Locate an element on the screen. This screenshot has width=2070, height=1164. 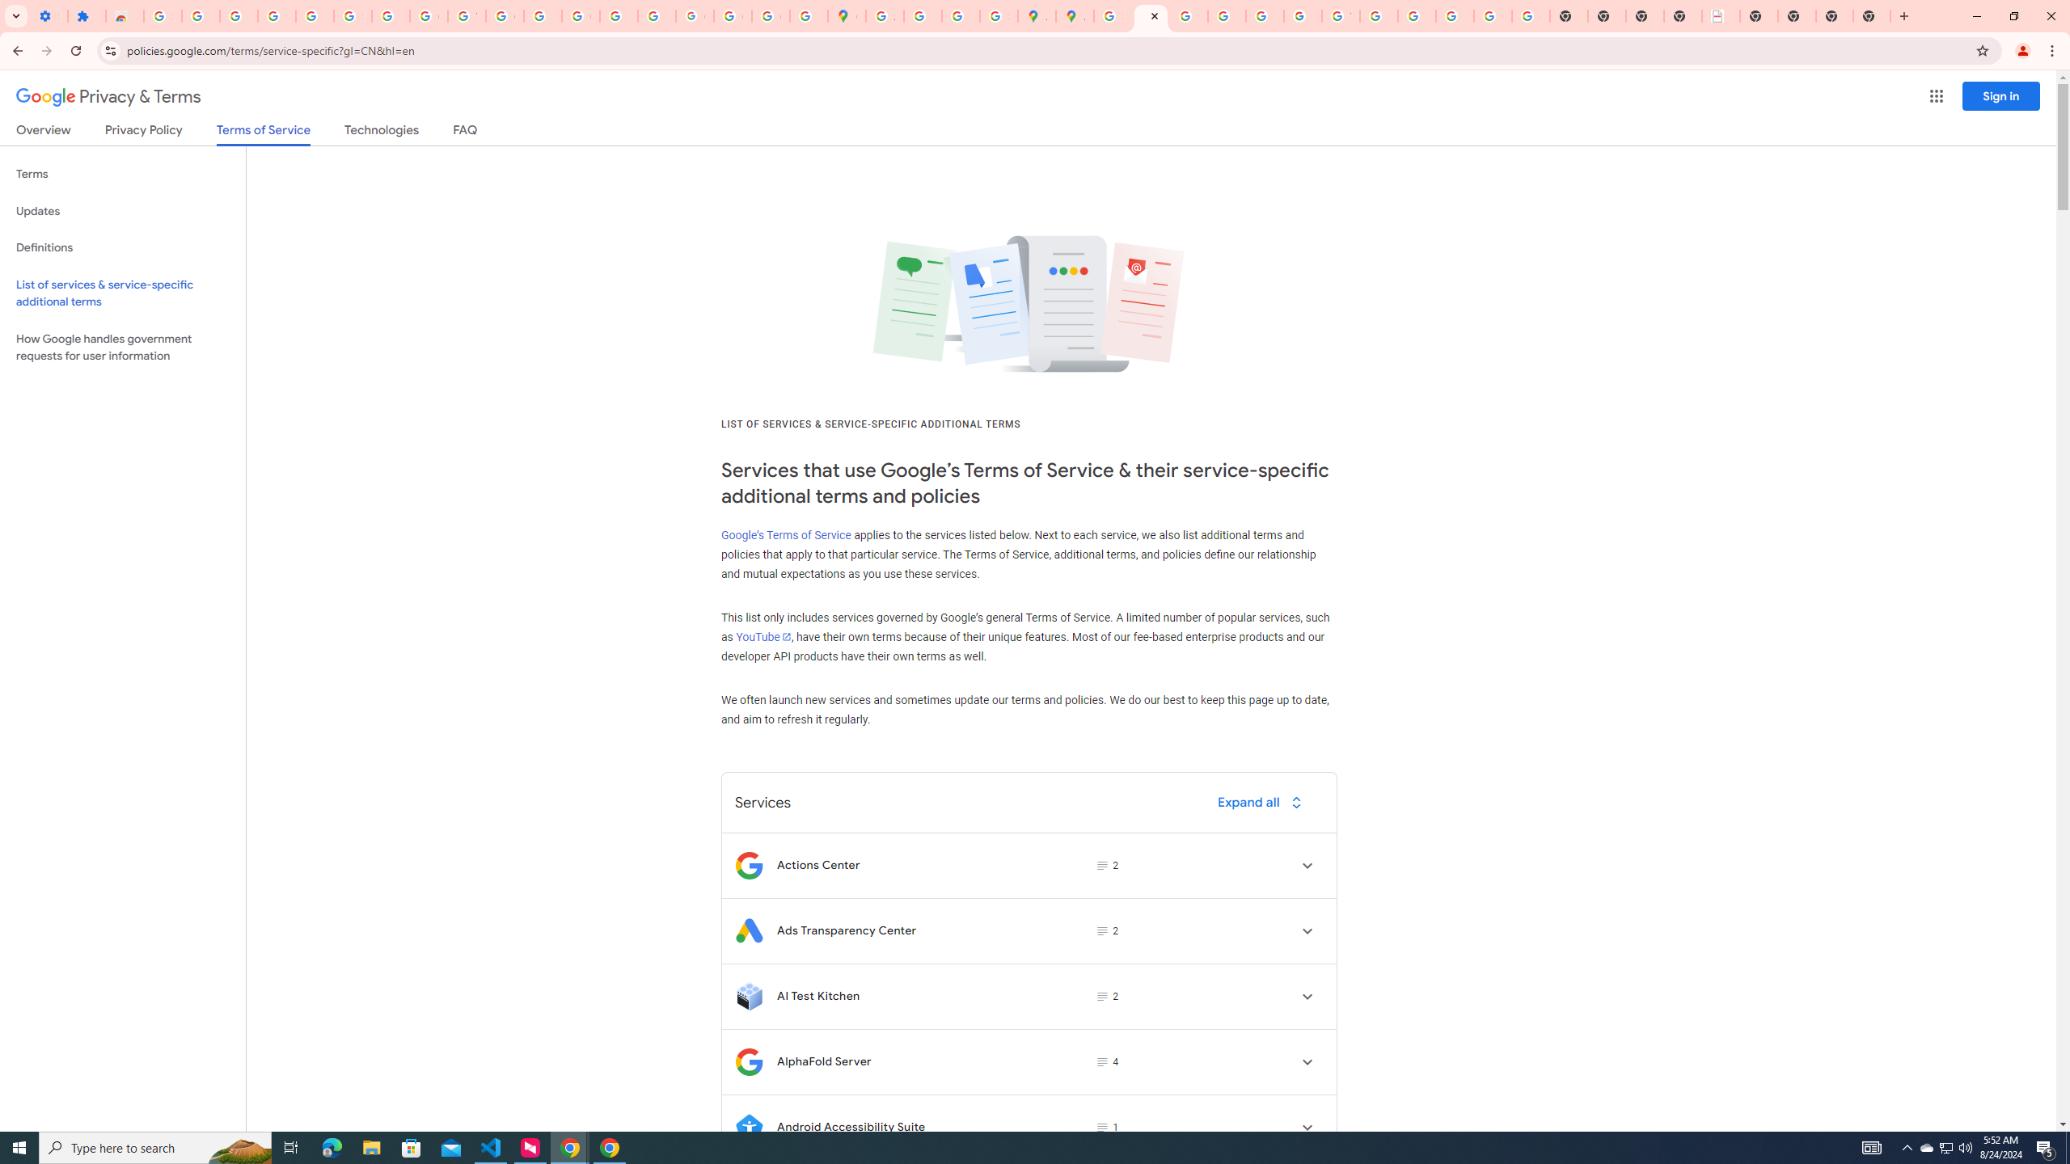
Delete photos & videos - Computer - Google Photos Help is located at coordinates (239, 16).